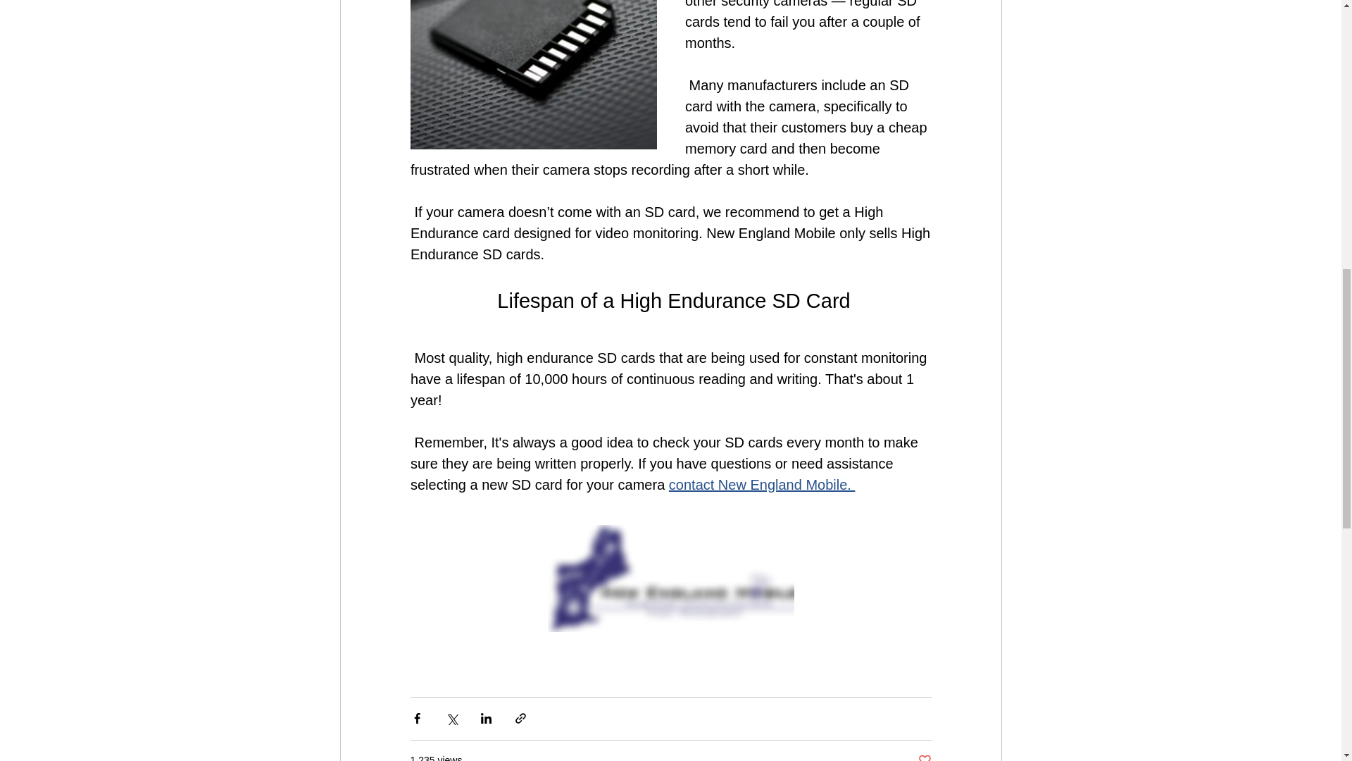  I want to click on contact New England Mobile. , so click(760, 485).